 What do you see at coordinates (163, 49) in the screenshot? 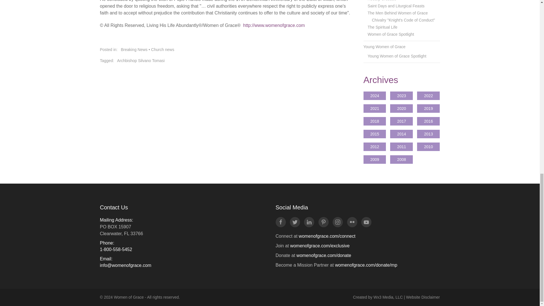
I see `Church news` at bounding box center [163, 49].